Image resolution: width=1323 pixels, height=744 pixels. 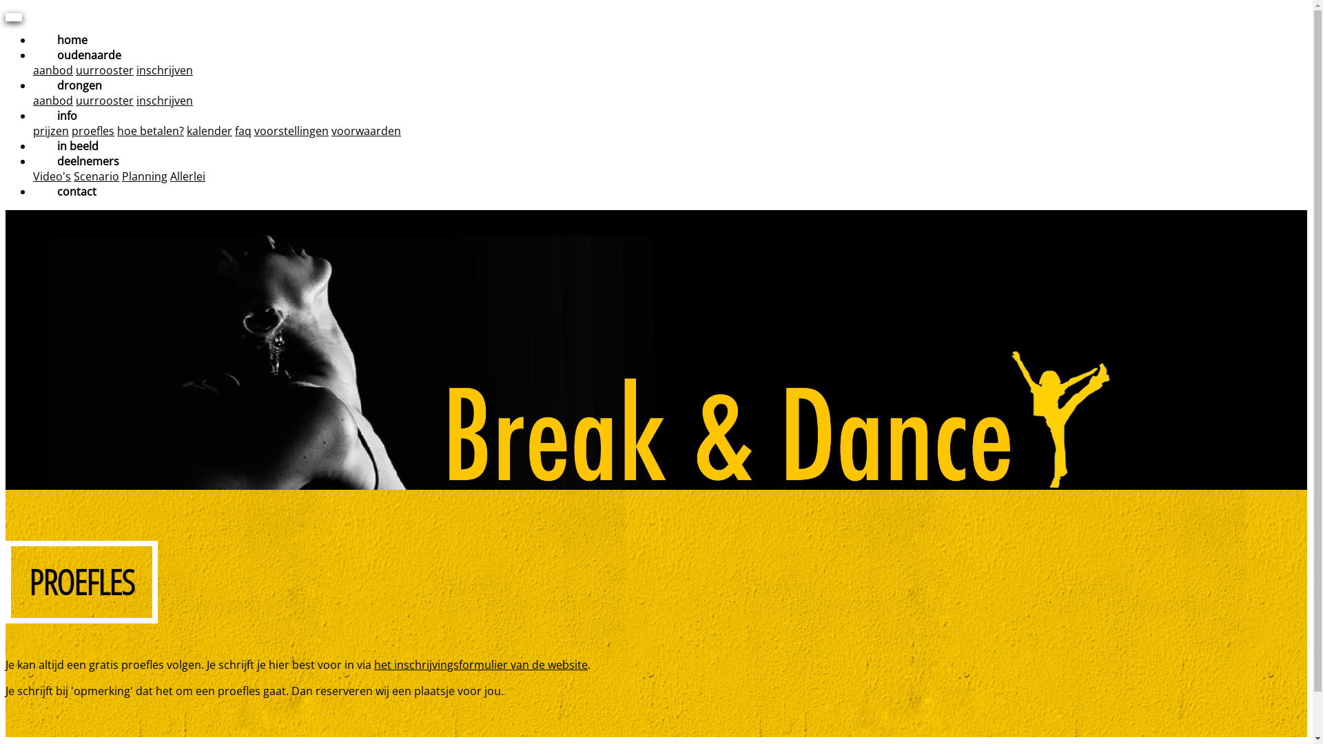 I want to click on prijzen, so click(x=51, y=131).